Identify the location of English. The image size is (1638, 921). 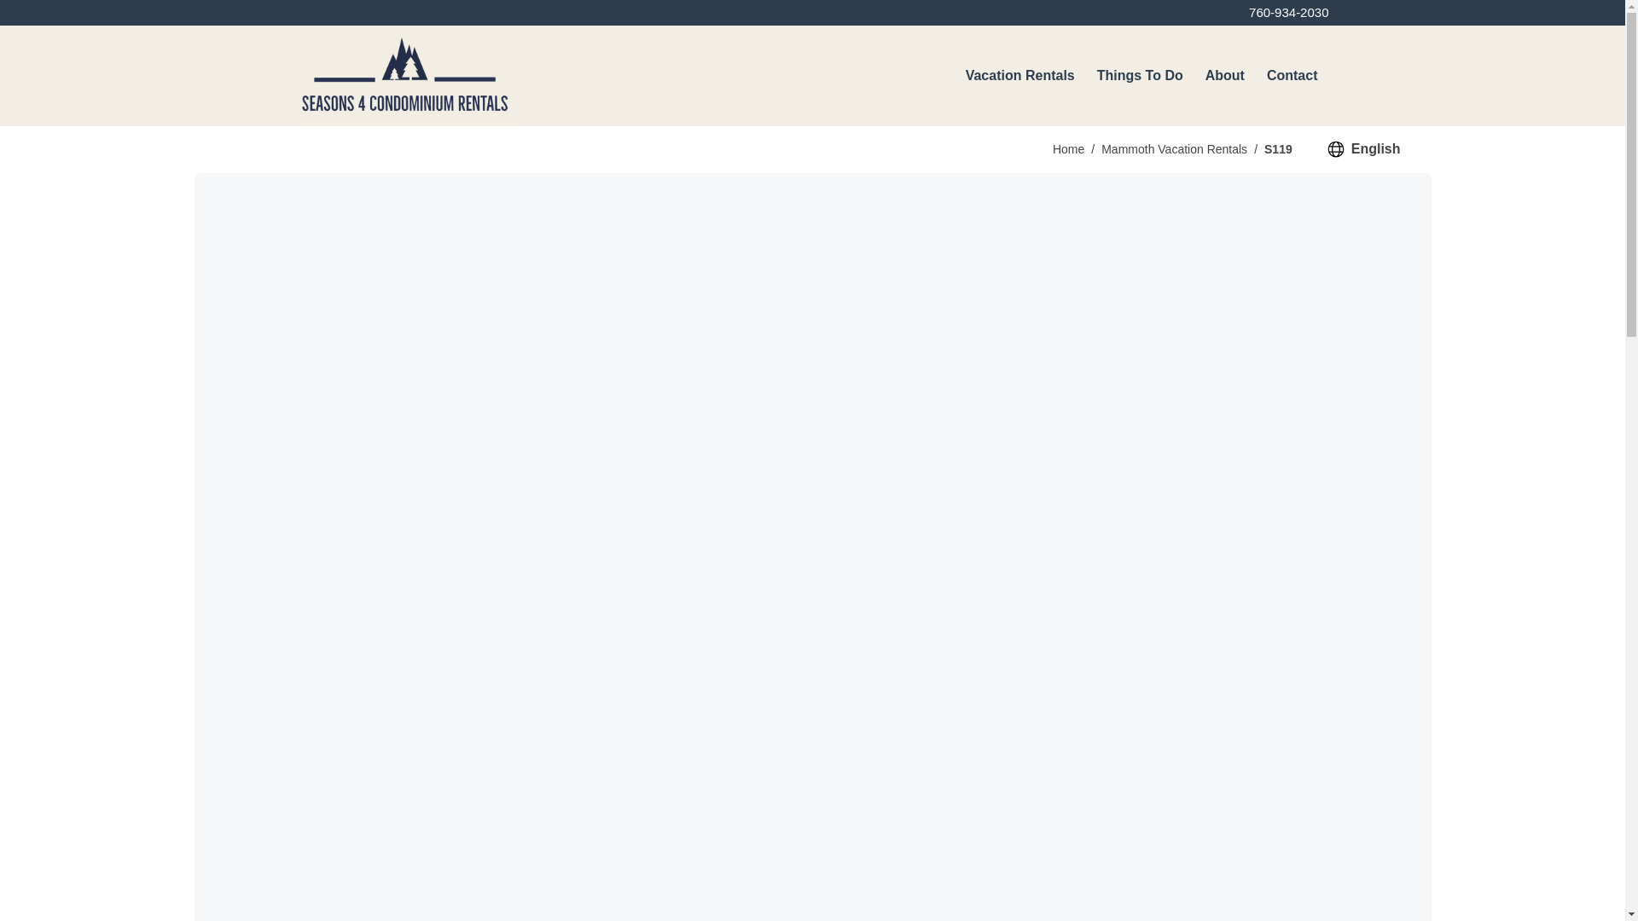
(1363, 149).